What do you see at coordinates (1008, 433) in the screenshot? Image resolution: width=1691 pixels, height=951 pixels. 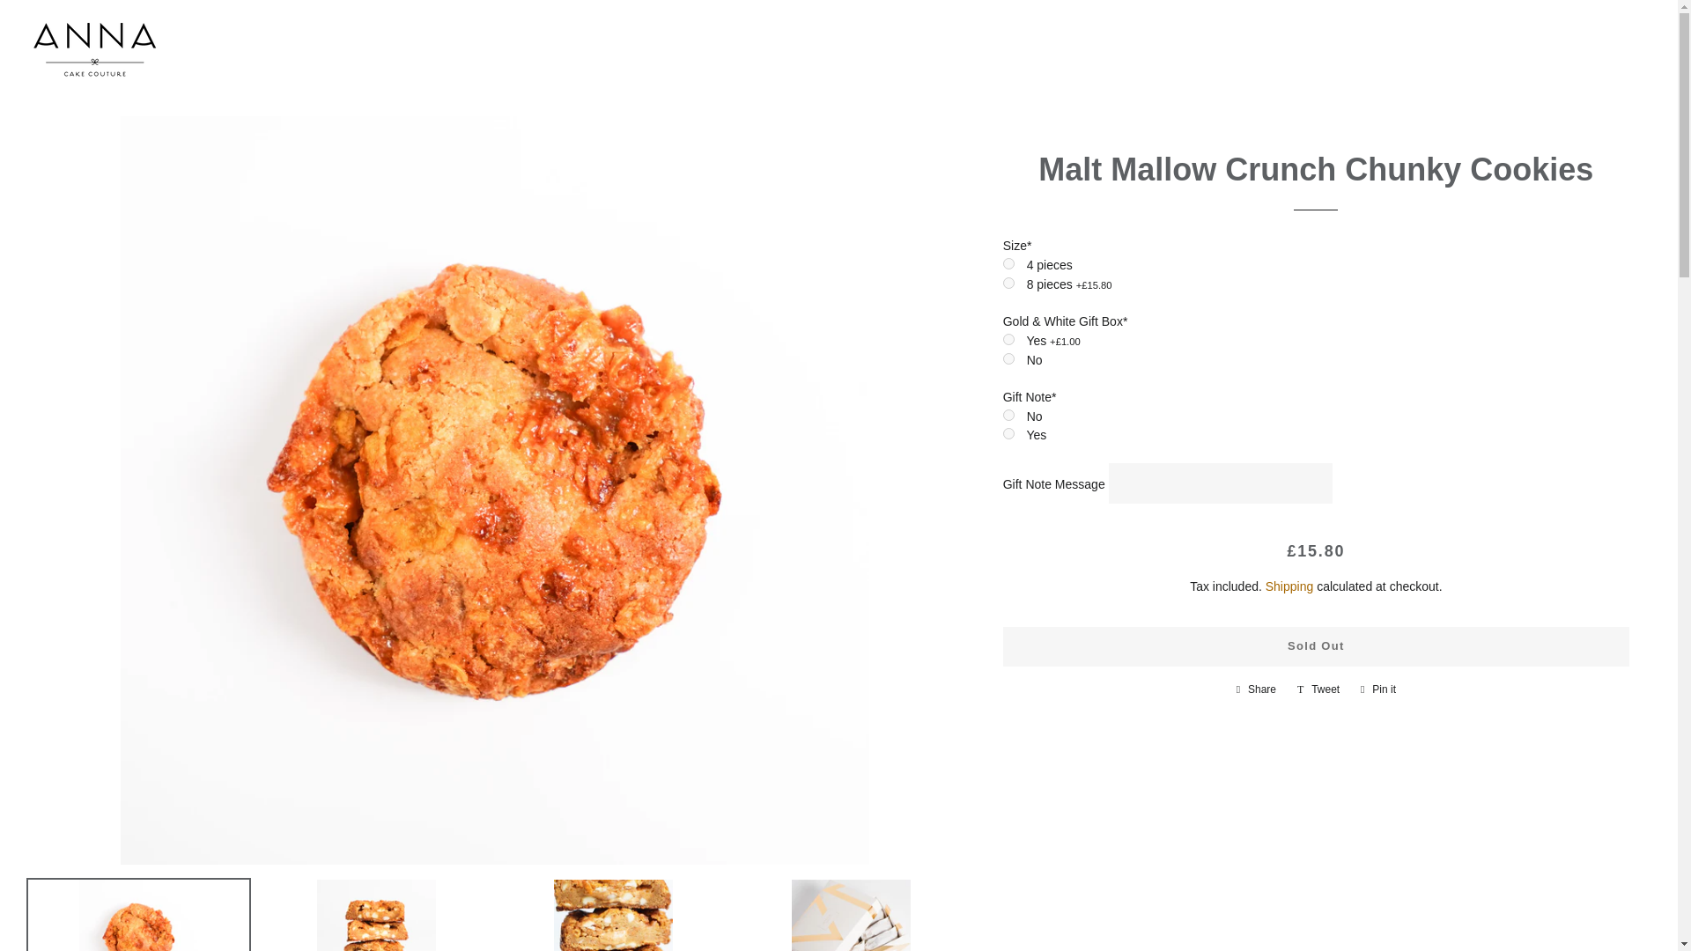 I see `Yes` at bounding box center [1008, 433].